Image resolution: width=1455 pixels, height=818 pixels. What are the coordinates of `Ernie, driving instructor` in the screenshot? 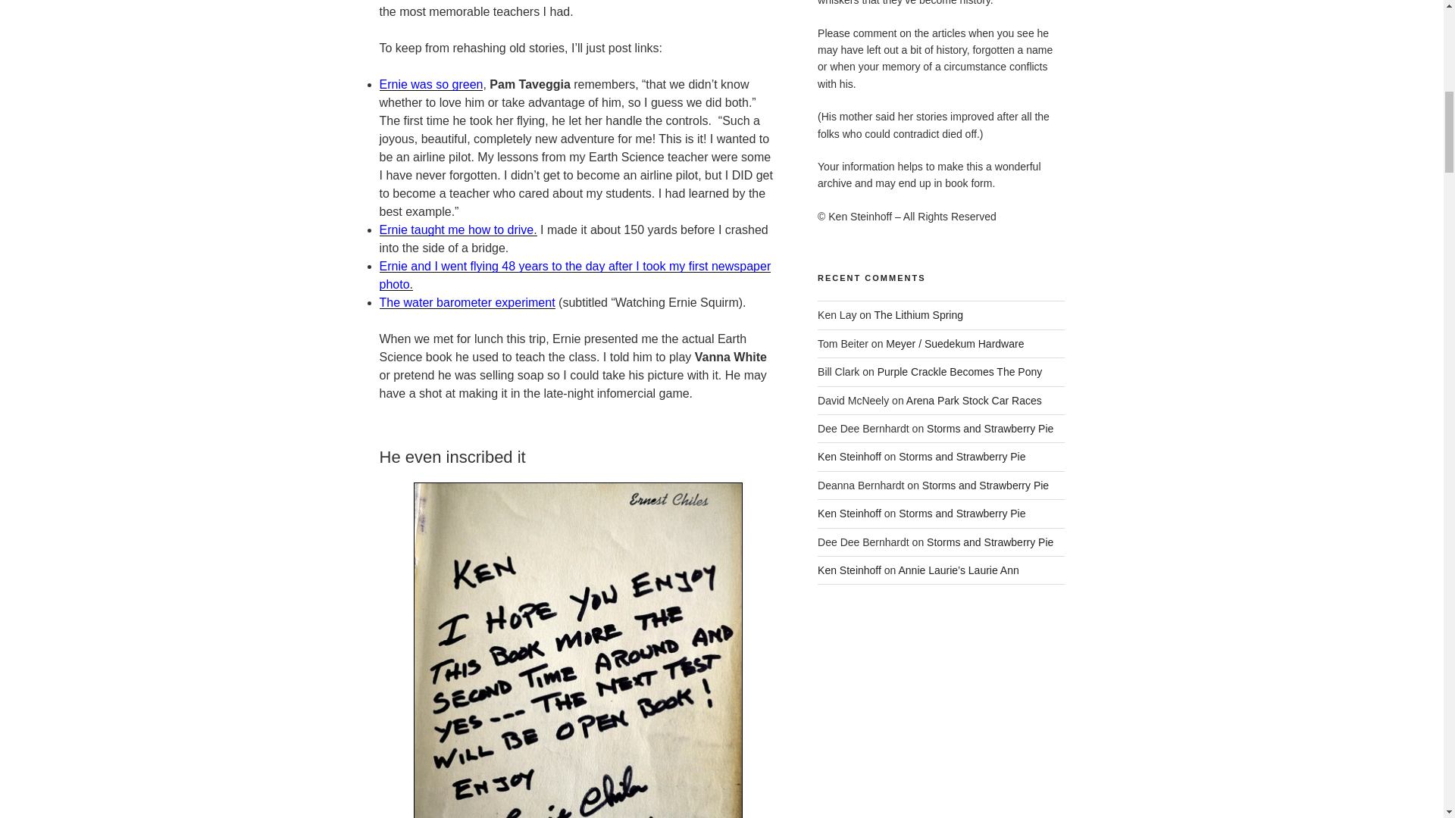 It's located at (458, 229).